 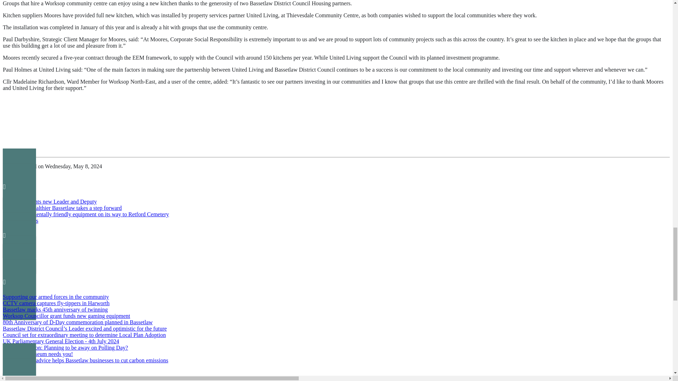 What do you see at coordinates (56, 303) in the screenshot?
I see `CCTV camera captures fly-tippers in Harworth` at bounding box center [56, 303].